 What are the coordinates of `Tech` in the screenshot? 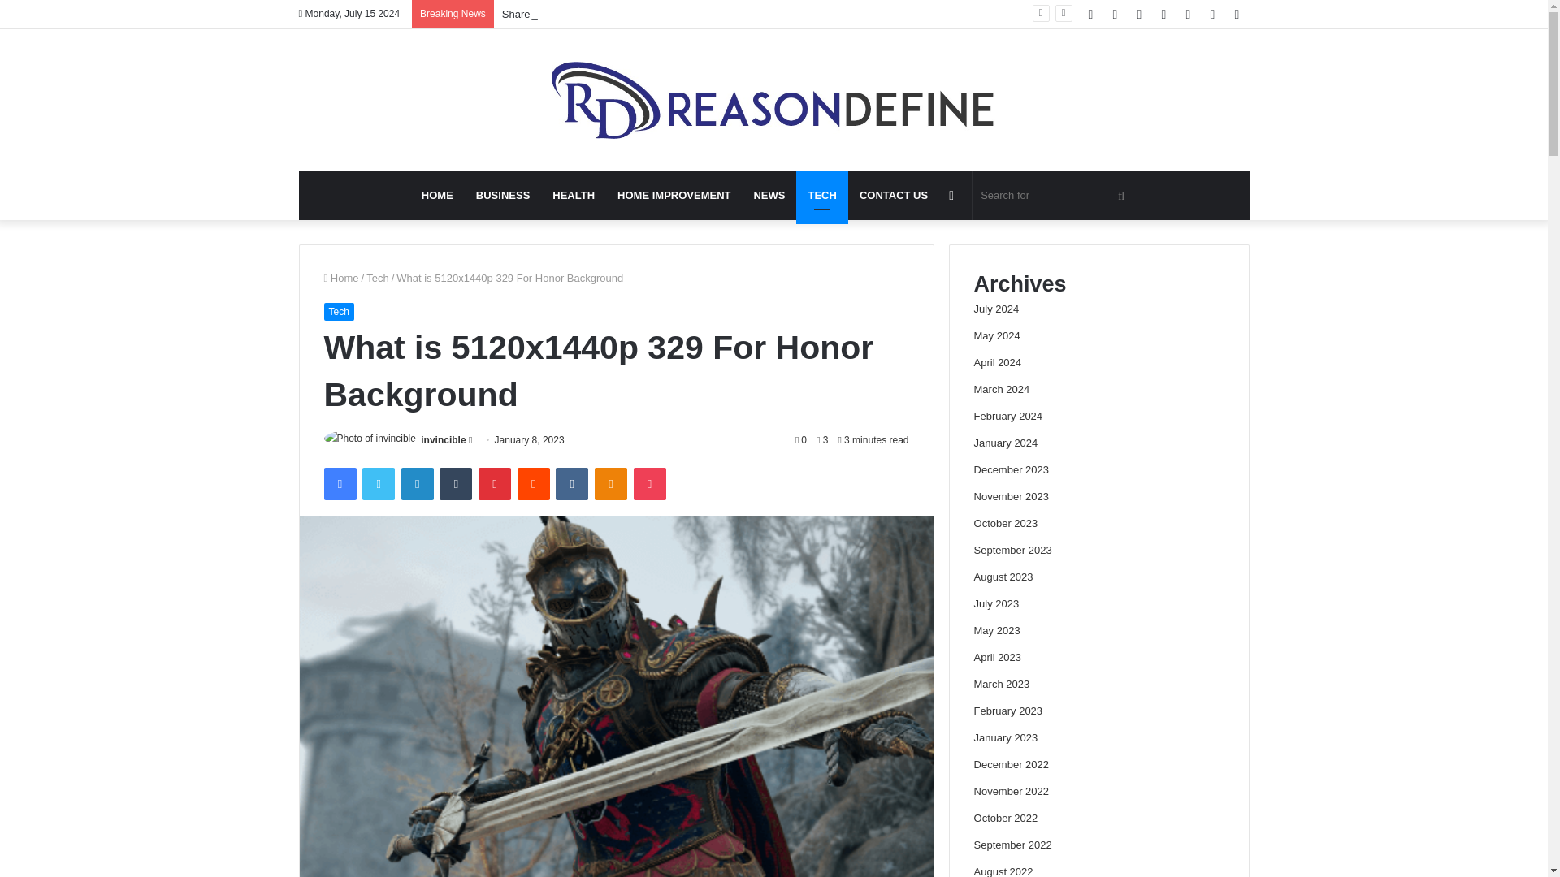 It's located at (338, 312).